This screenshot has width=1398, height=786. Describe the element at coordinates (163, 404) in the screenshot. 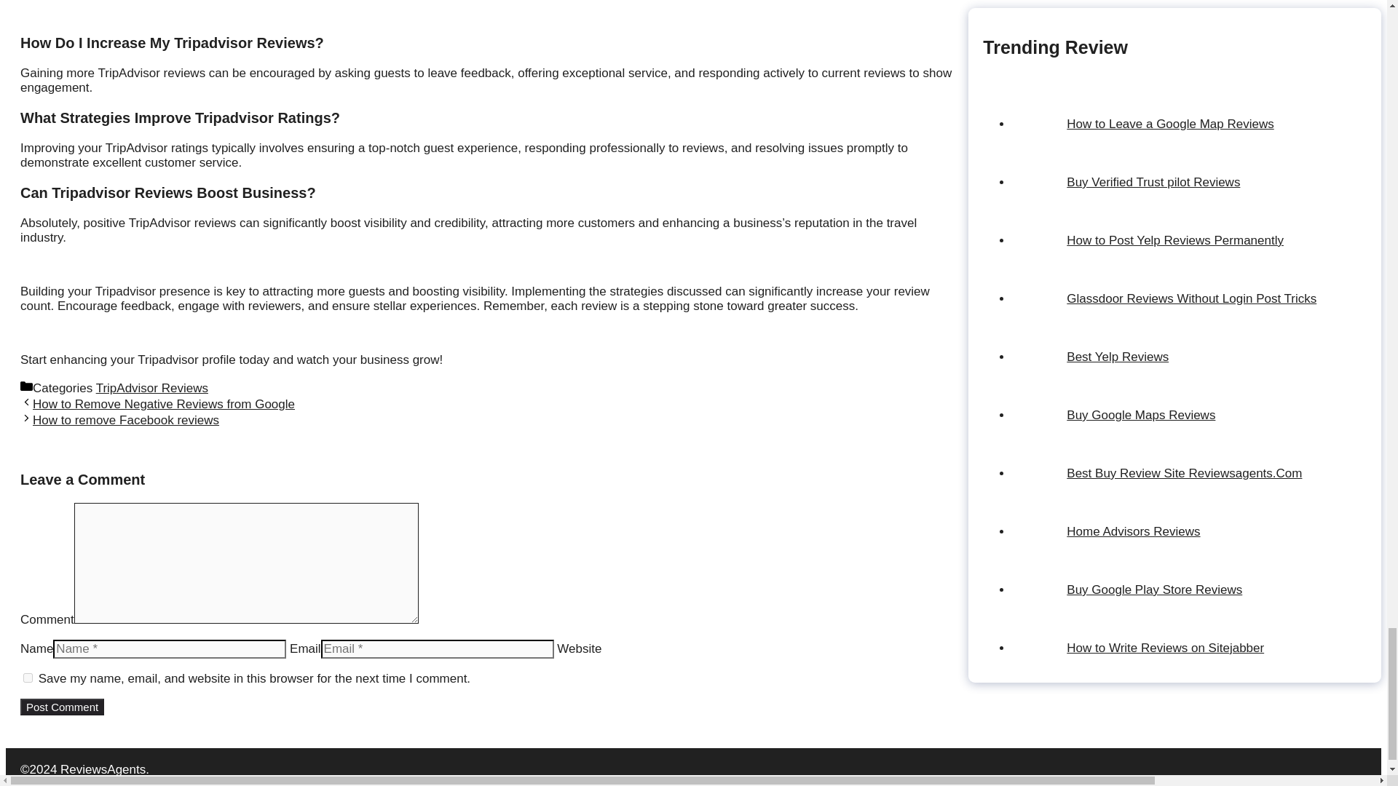

I see `How to Remove Negative Reviews from Google` at that location.